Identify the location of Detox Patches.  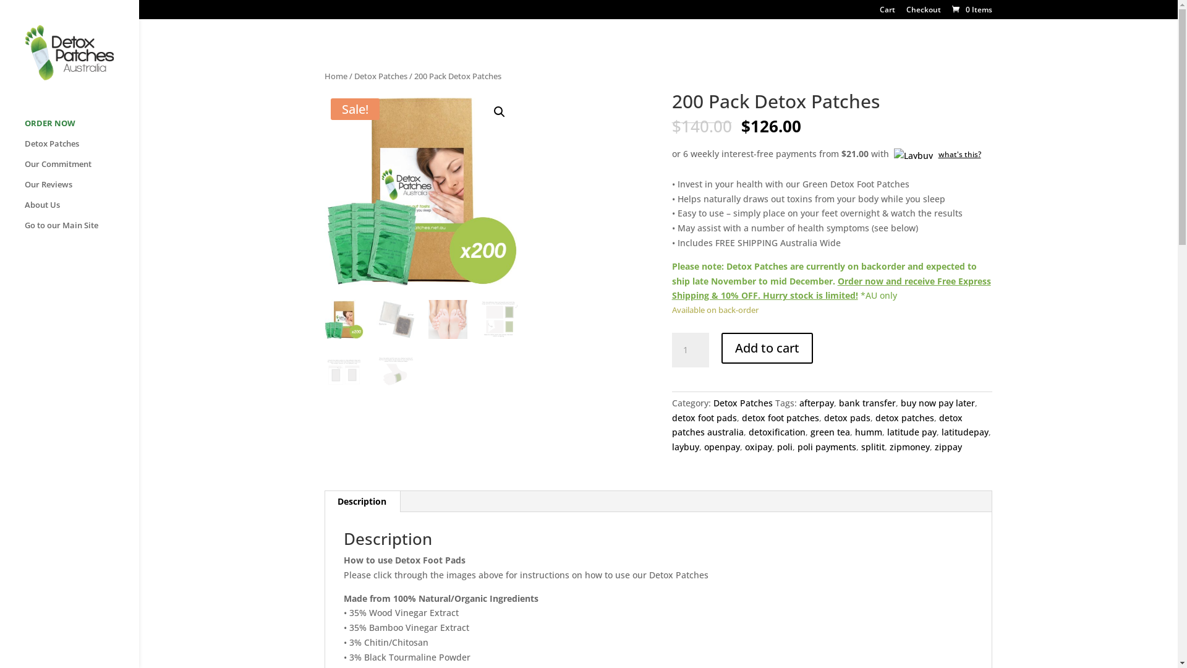
(82, 150).